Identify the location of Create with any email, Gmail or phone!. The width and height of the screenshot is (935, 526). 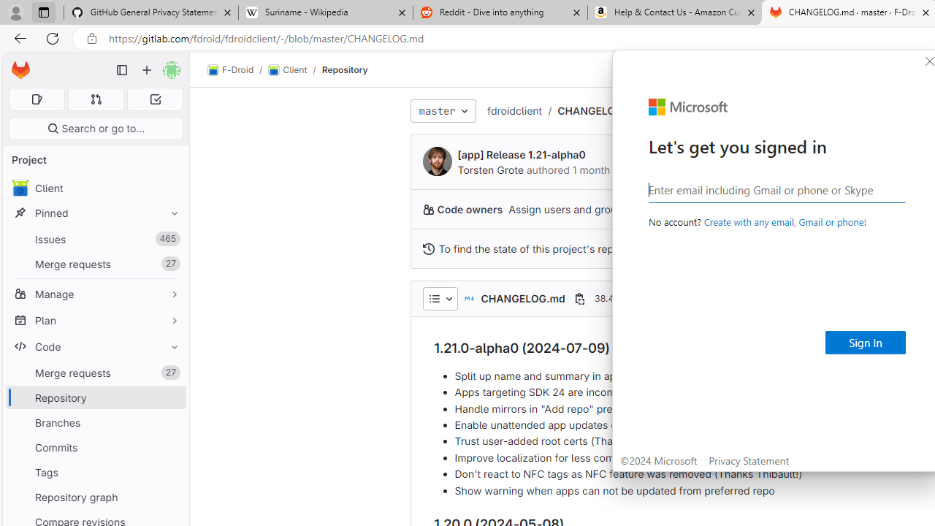
(785, 221).